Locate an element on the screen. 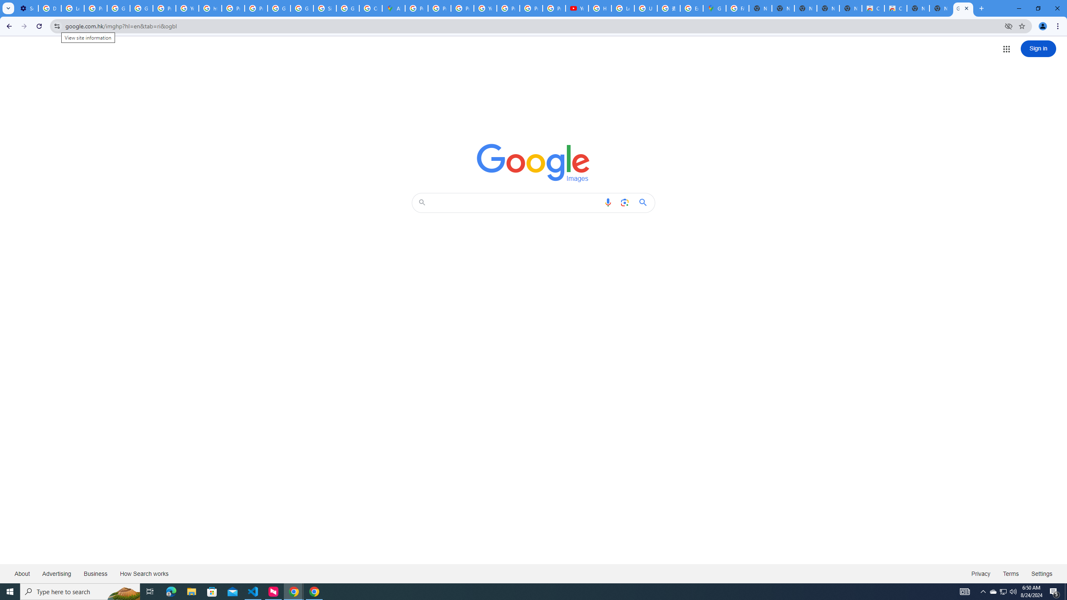 The width and height of the screenshot is (1067, 600). Google Images is located at coordinates (533, 162).